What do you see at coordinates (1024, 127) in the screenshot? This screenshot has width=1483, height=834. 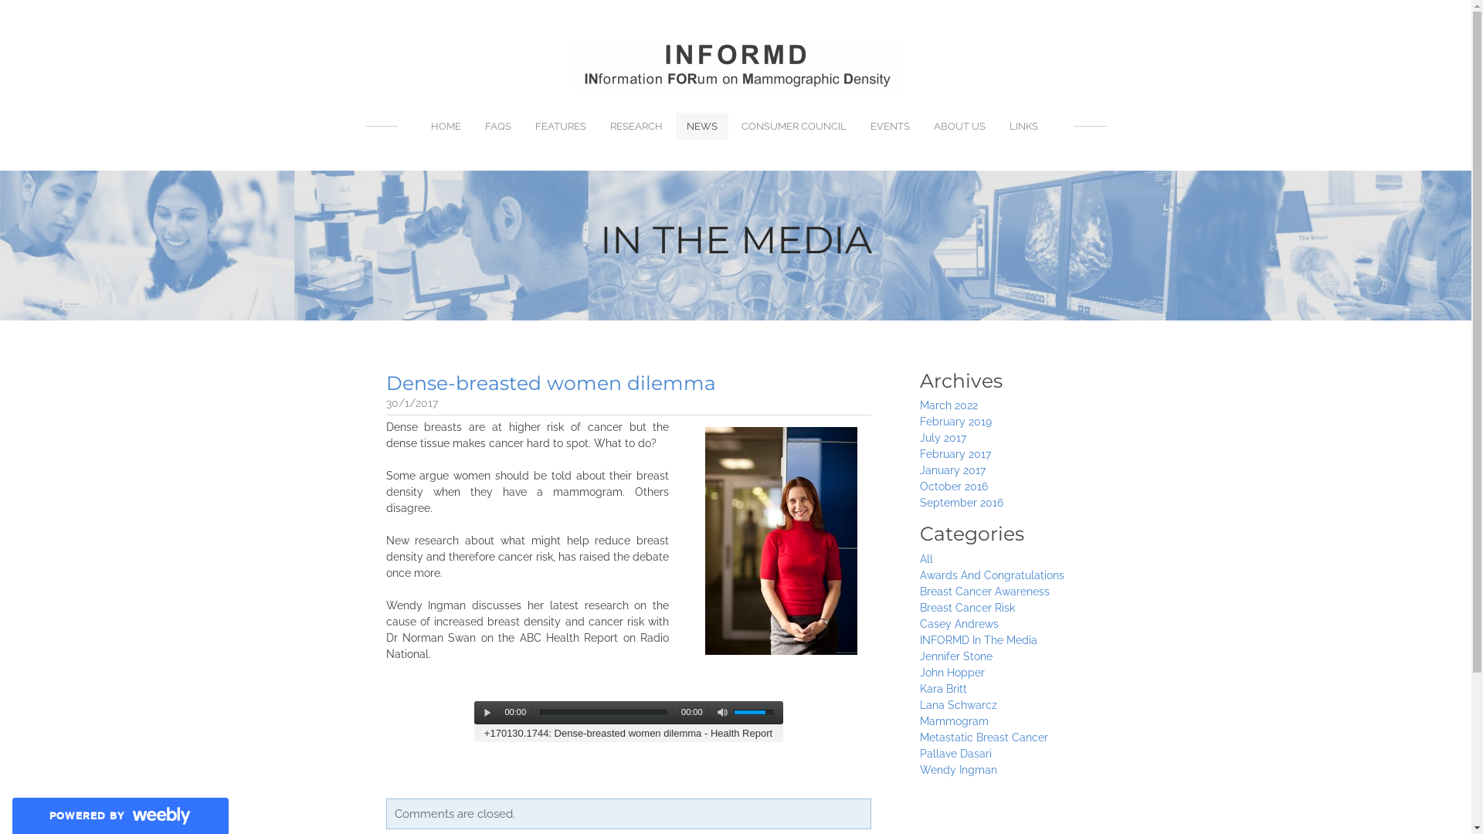 I see `LINKS` at bounding box center [1024, 127].